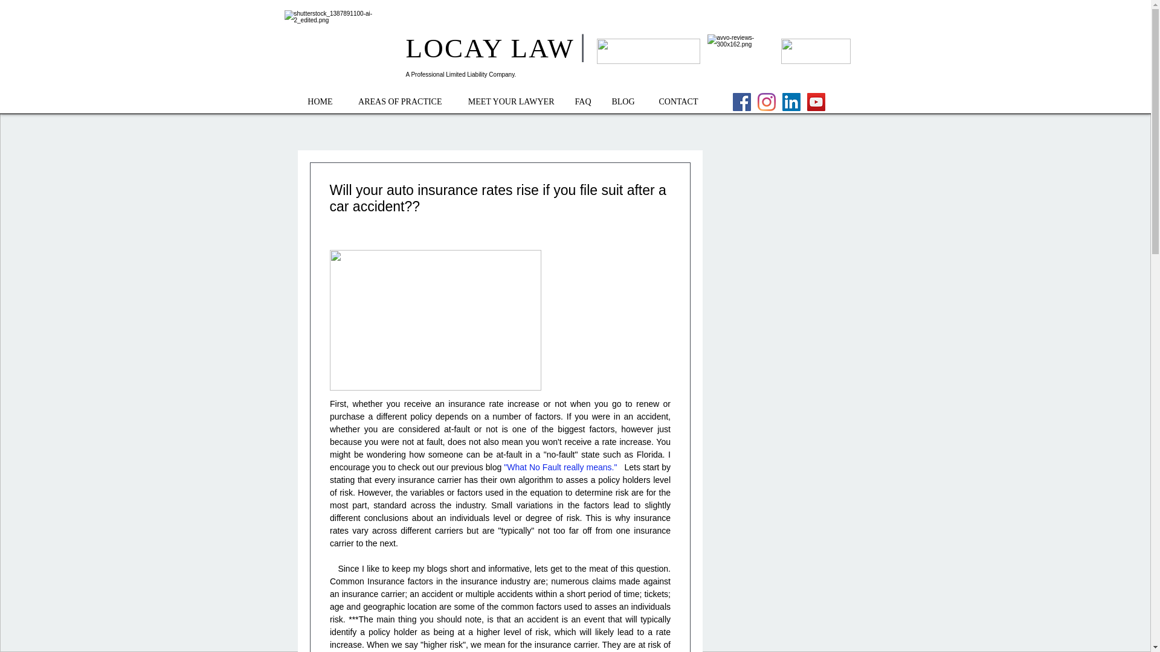 Image resolution: width=1160 pixels, height=652 pixels. I want to click on AREAS OF PRACTICE, so click(396, 101).